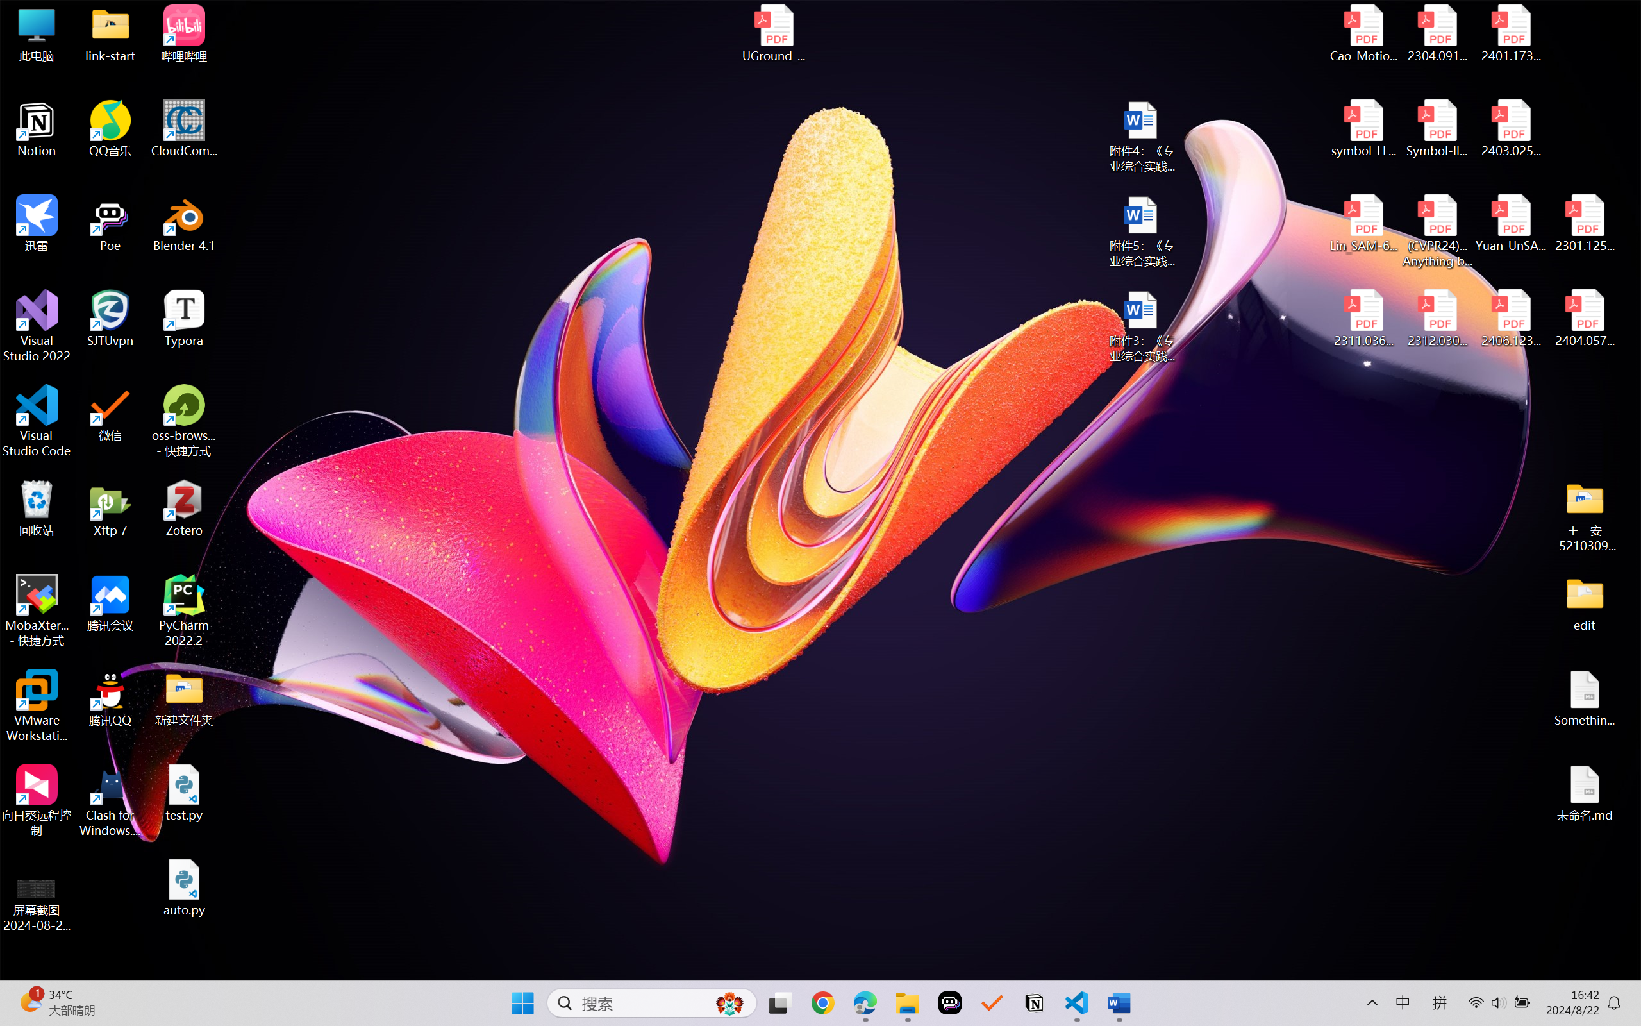 The image size is (1641, 1026). I want to click on Google Chrome, so click(822, 1003).